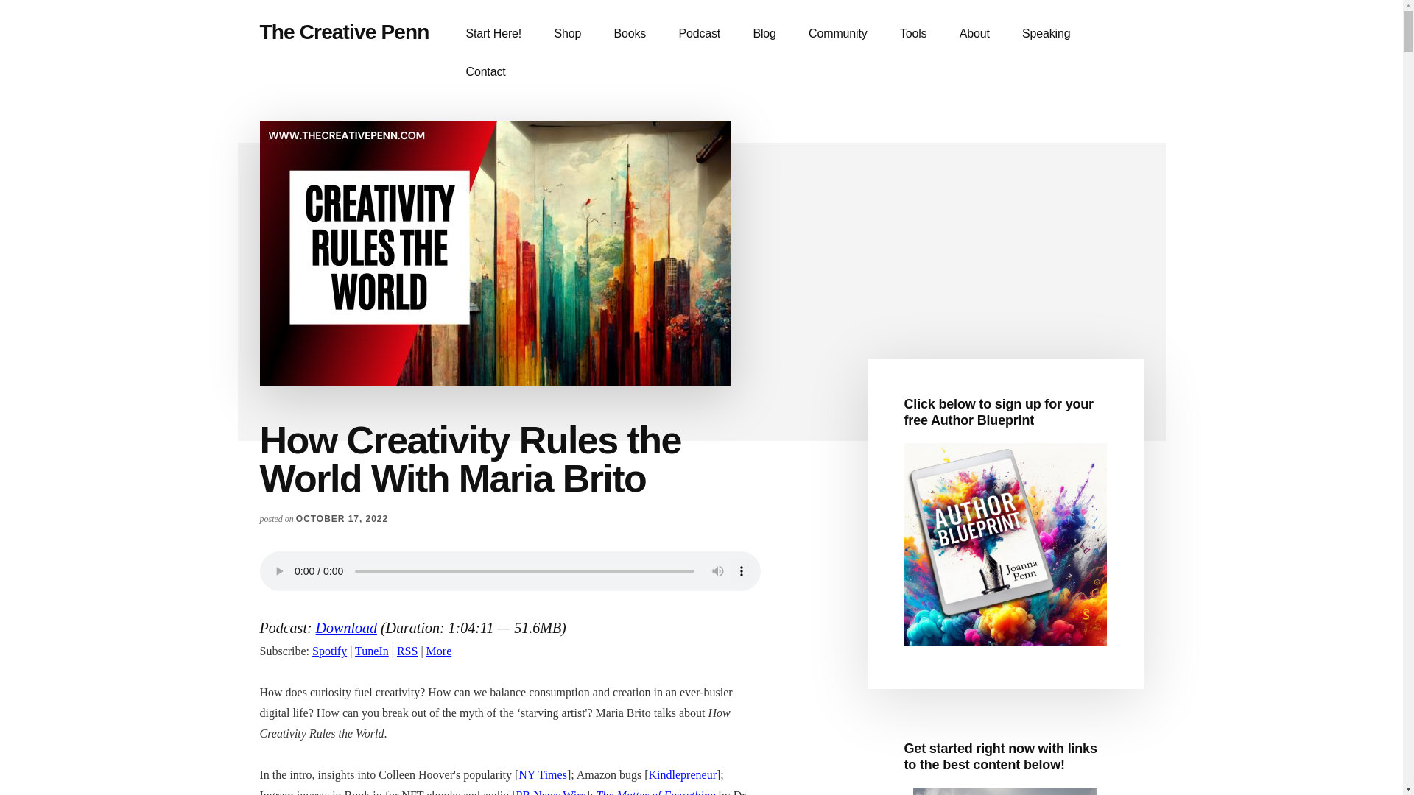  Describe the element at coordinates (683, 774) in the screenshot. I see `Kindlepreneur` at that location.